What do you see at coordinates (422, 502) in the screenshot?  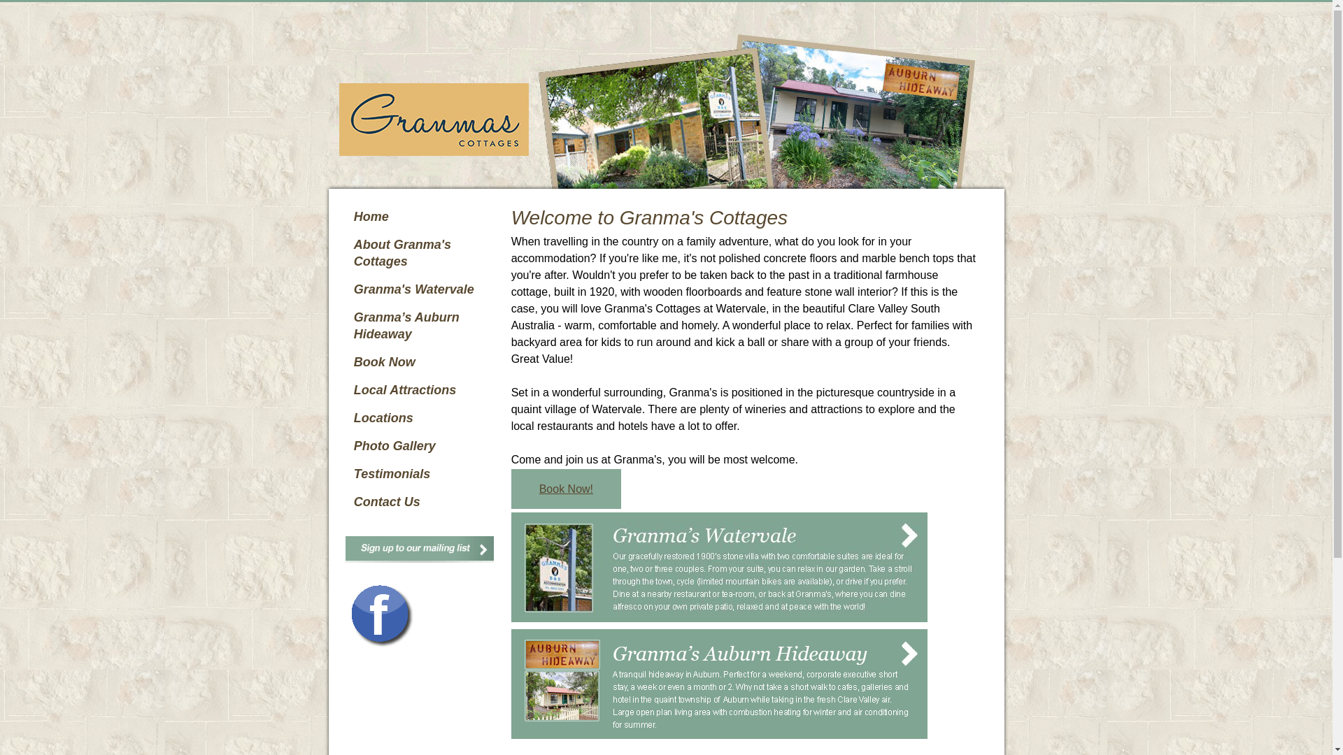 I see `Contact Us` at bounding box center [422, 502].